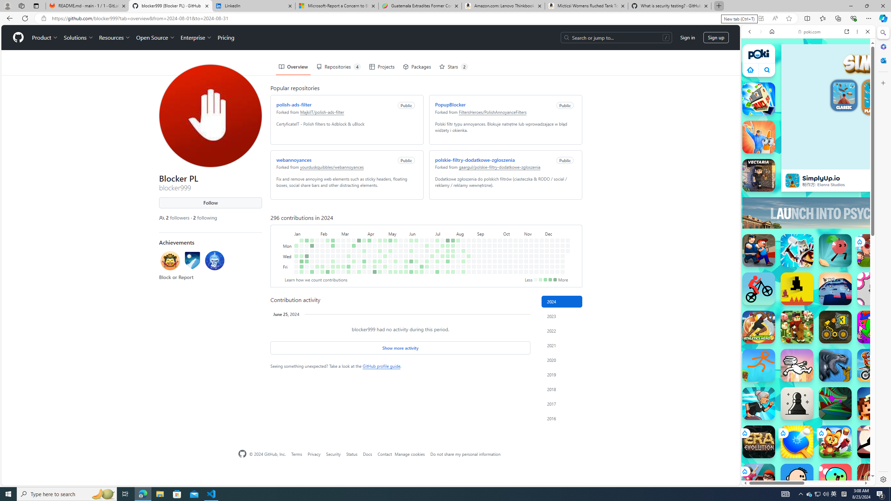 The height and width of the screenshot is (501, 891). I want to click on No contributions on August 16th., so click(463, 267).